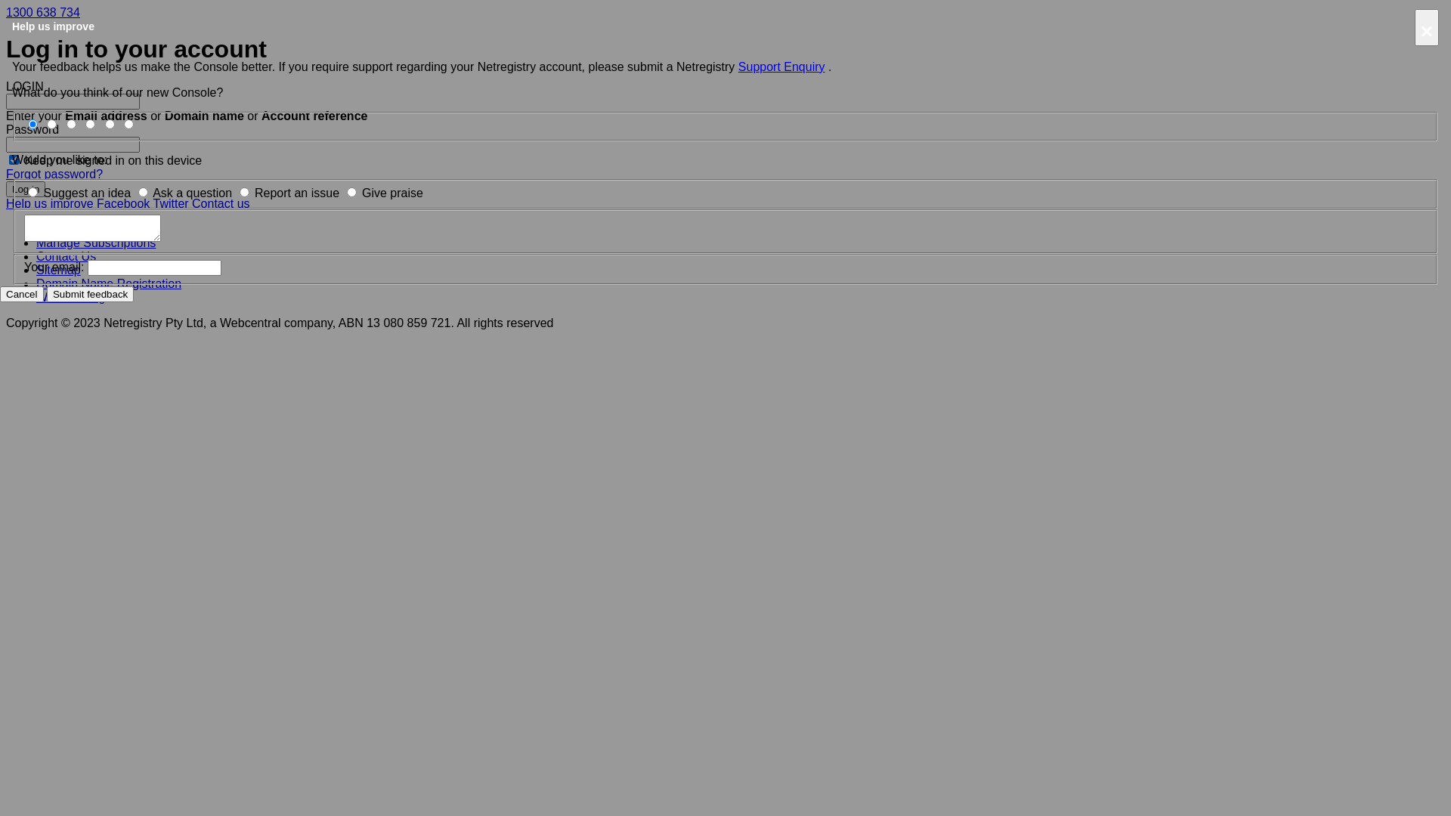  I want to click on Support Enquiry, so click(781, 66).